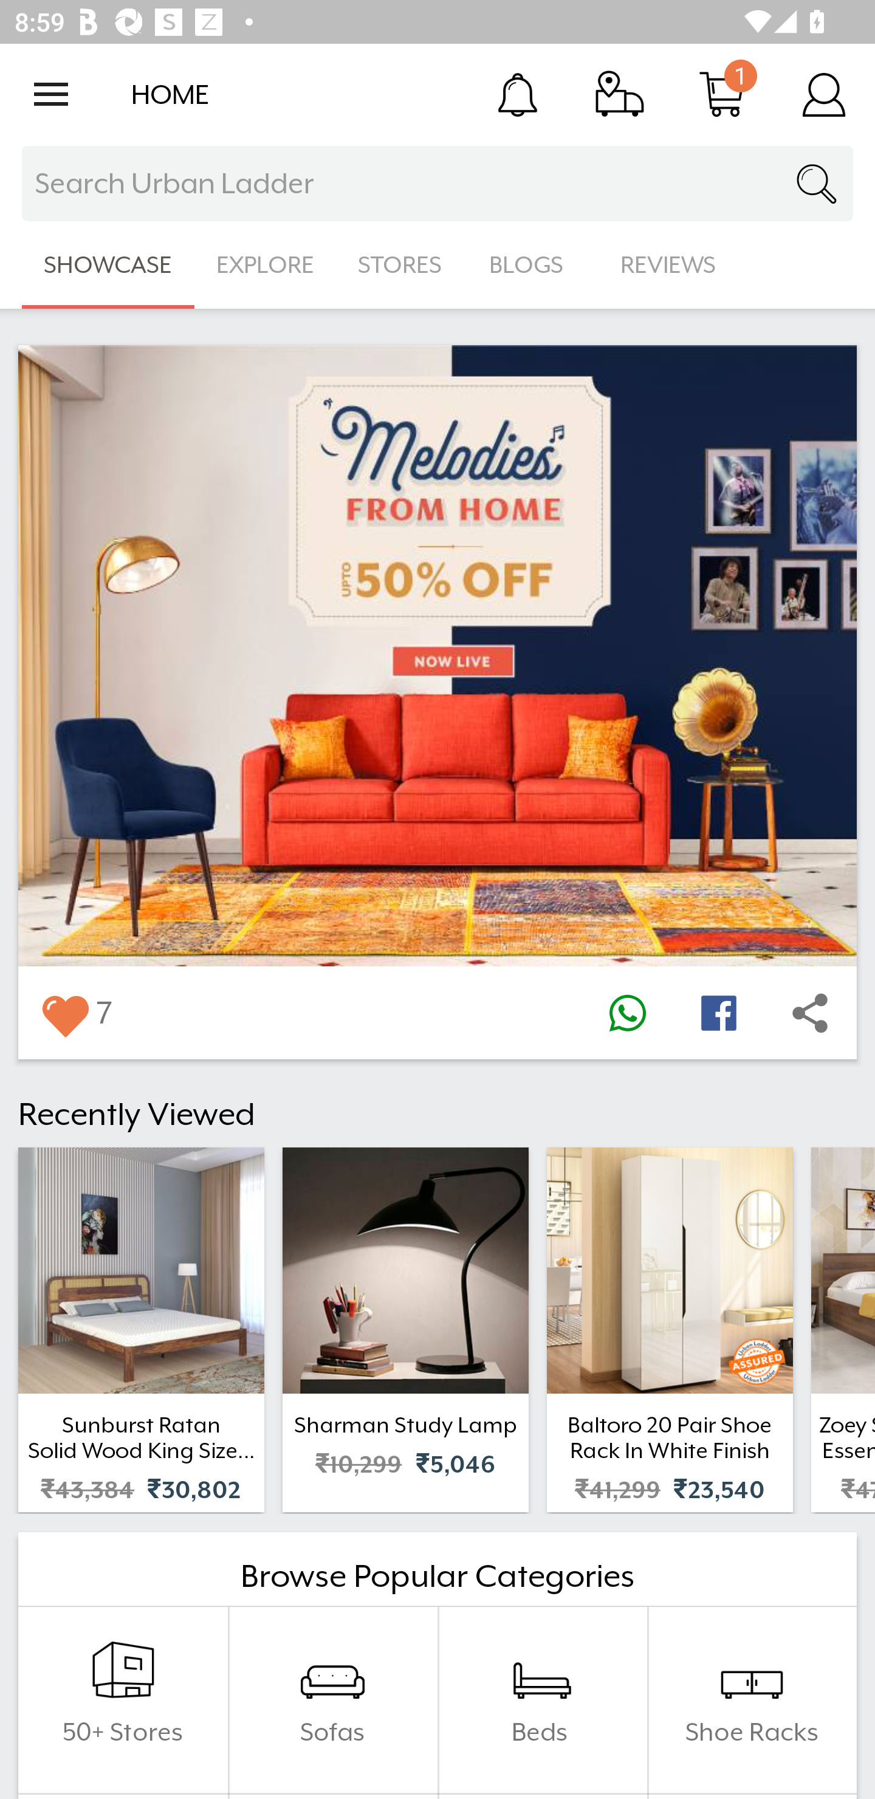 The width and height of the screenshot is (875, 1799). What do you see at coordinates (532, 265) in the screenshot?
I see `BLOGS` at bounding box center [532, 265].